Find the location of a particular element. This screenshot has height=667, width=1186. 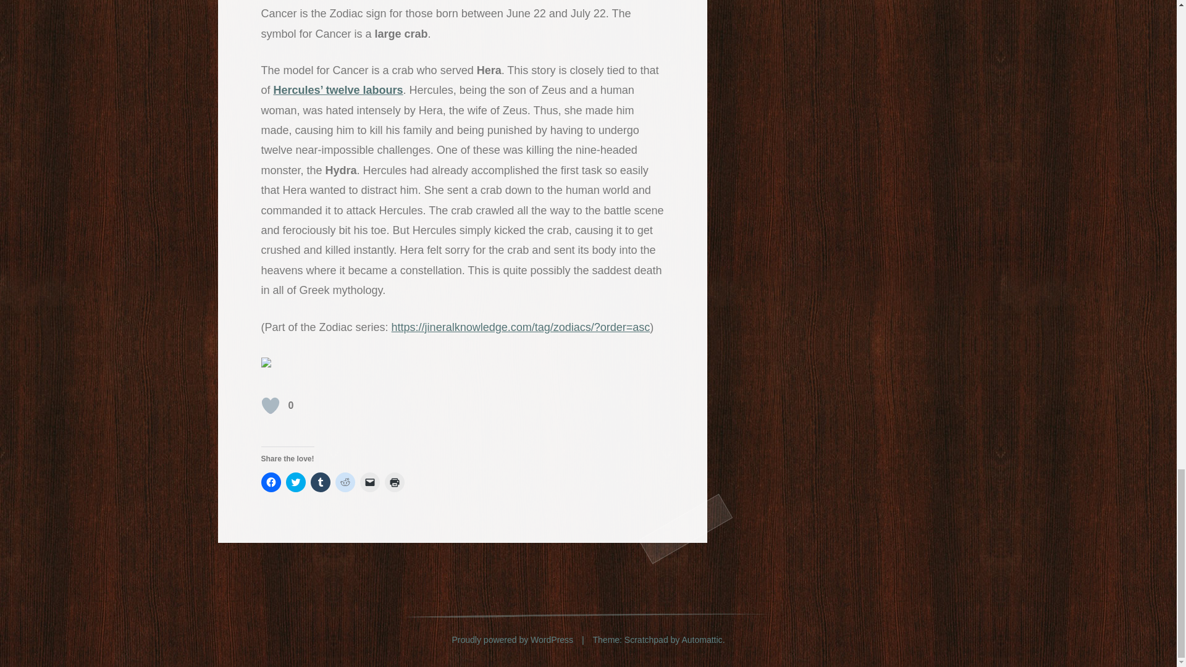

Click to share on Facebook is located at coordinates (271, 482).